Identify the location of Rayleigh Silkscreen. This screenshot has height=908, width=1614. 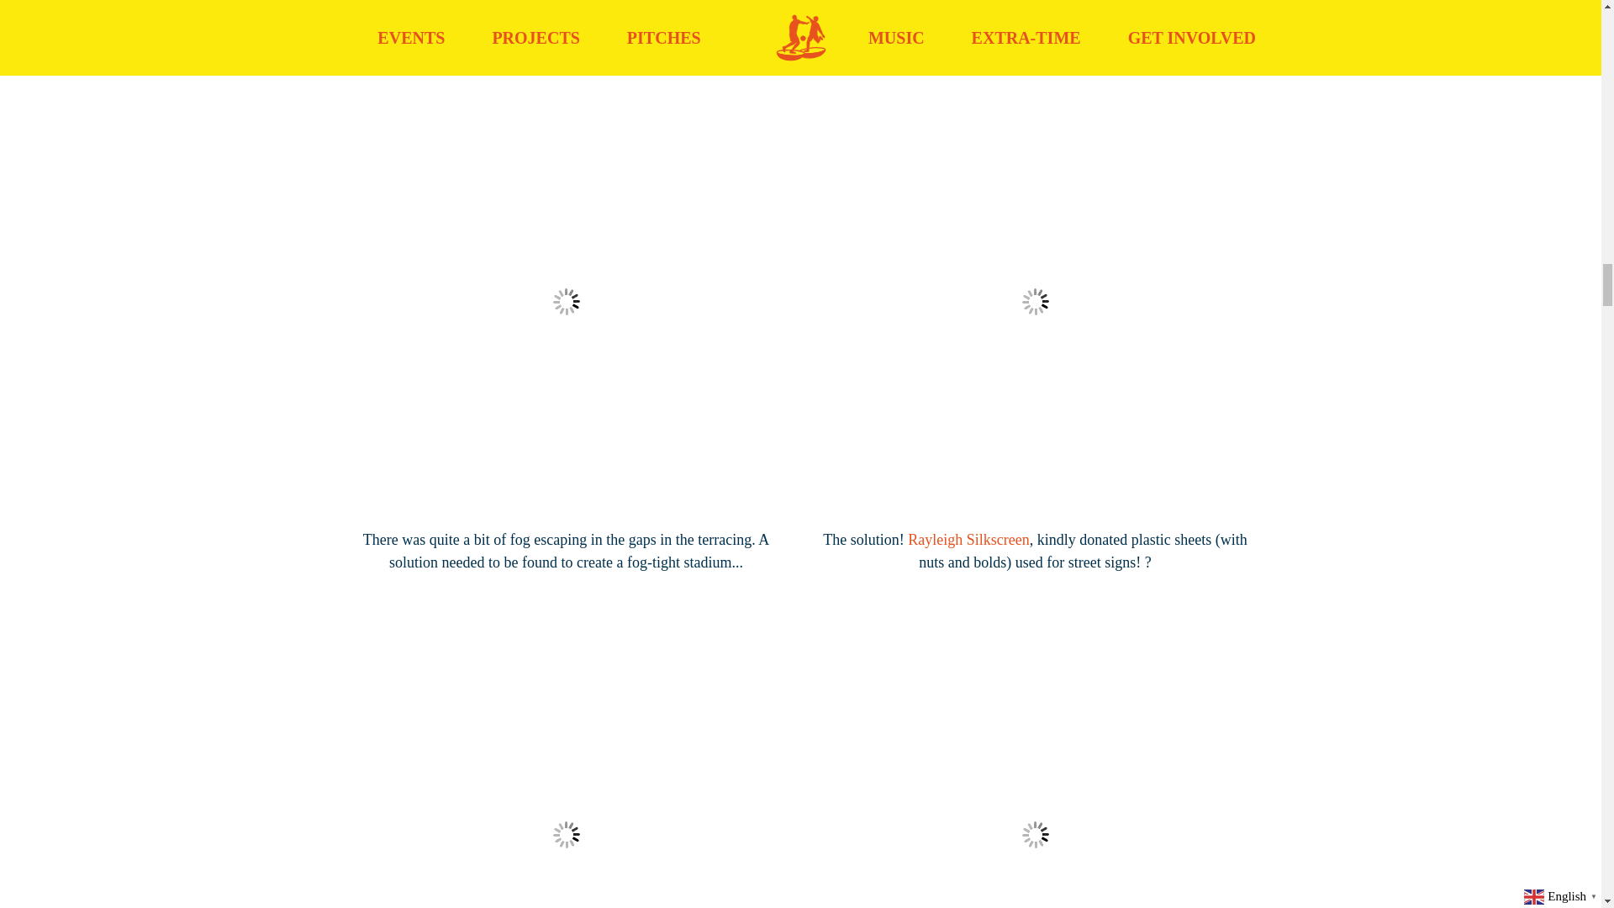
(968, 540).